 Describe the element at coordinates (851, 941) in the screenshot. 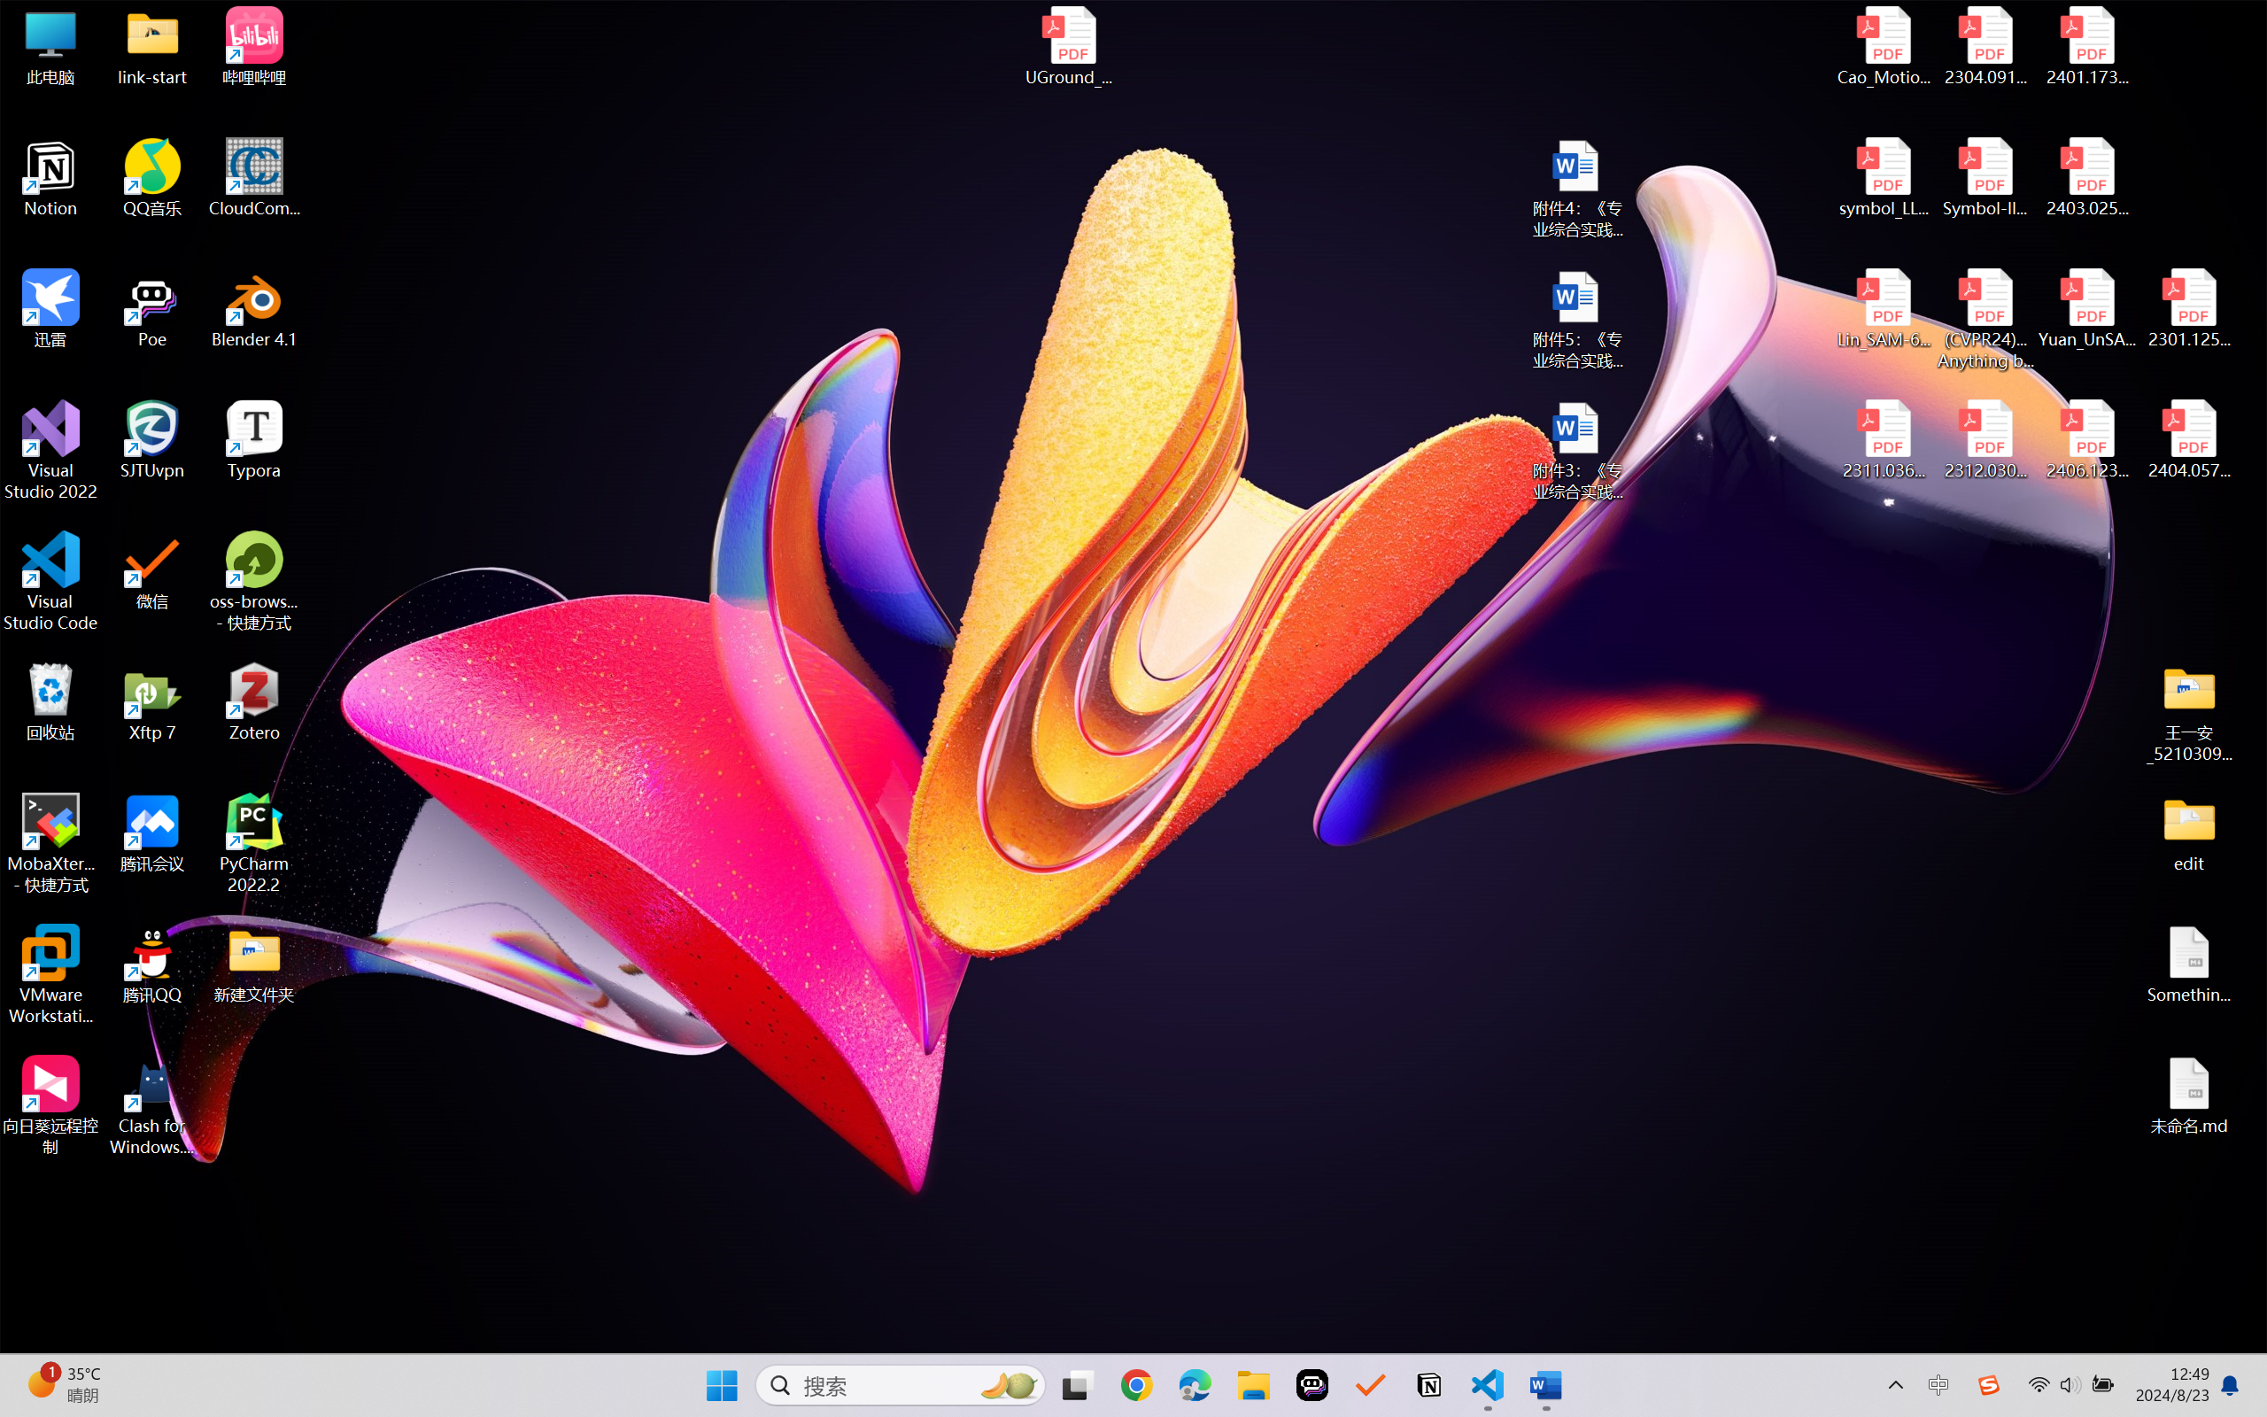

I see `July 1, 2023` at that location.